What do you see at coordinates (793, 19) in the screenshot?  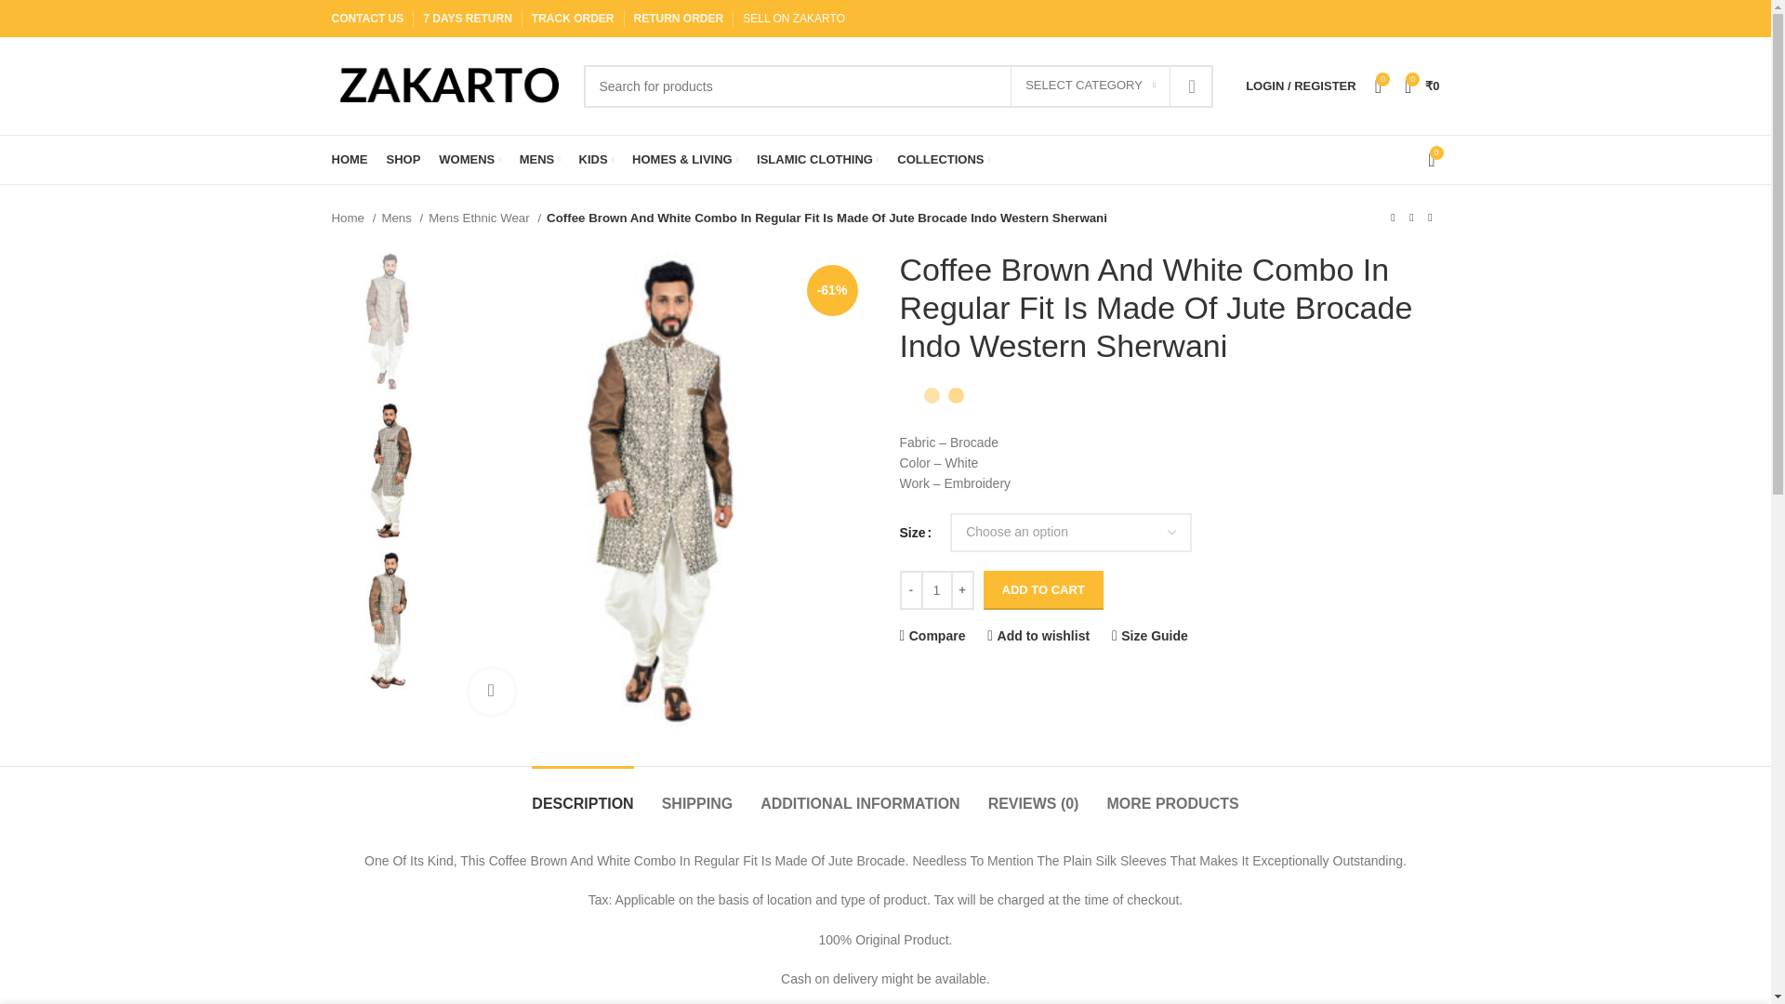 I see `SELL ON ZAKARTO` at bounding box center [793, 19].